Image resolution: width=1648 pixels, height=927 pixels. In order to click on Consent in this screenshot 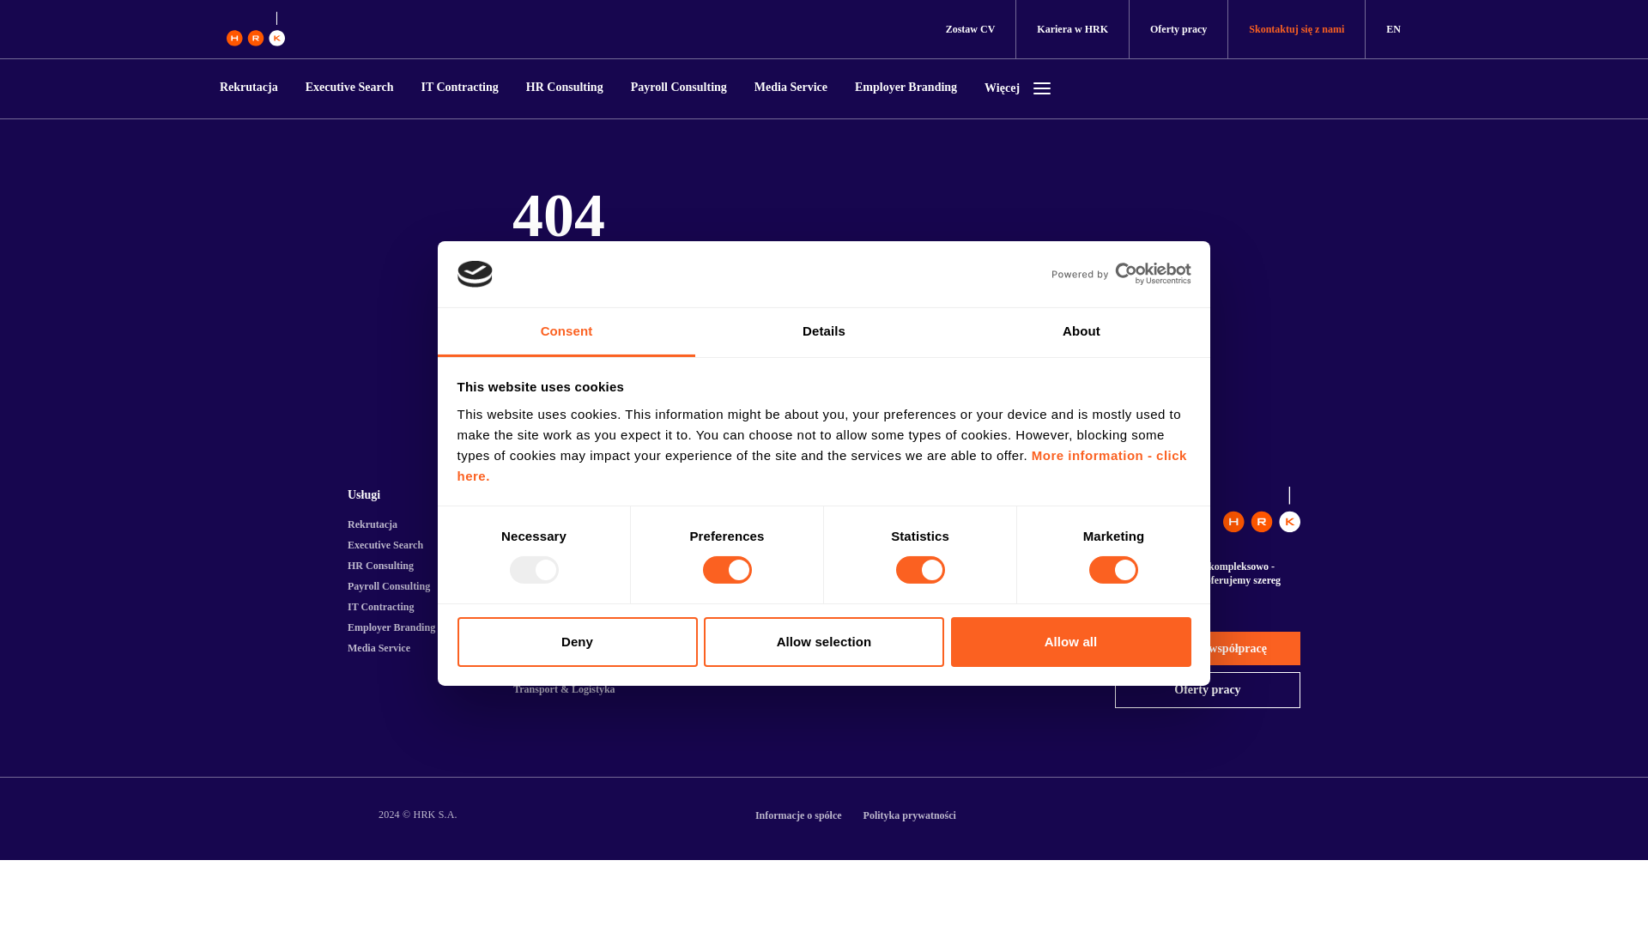, I will do `click(566, 331)`.